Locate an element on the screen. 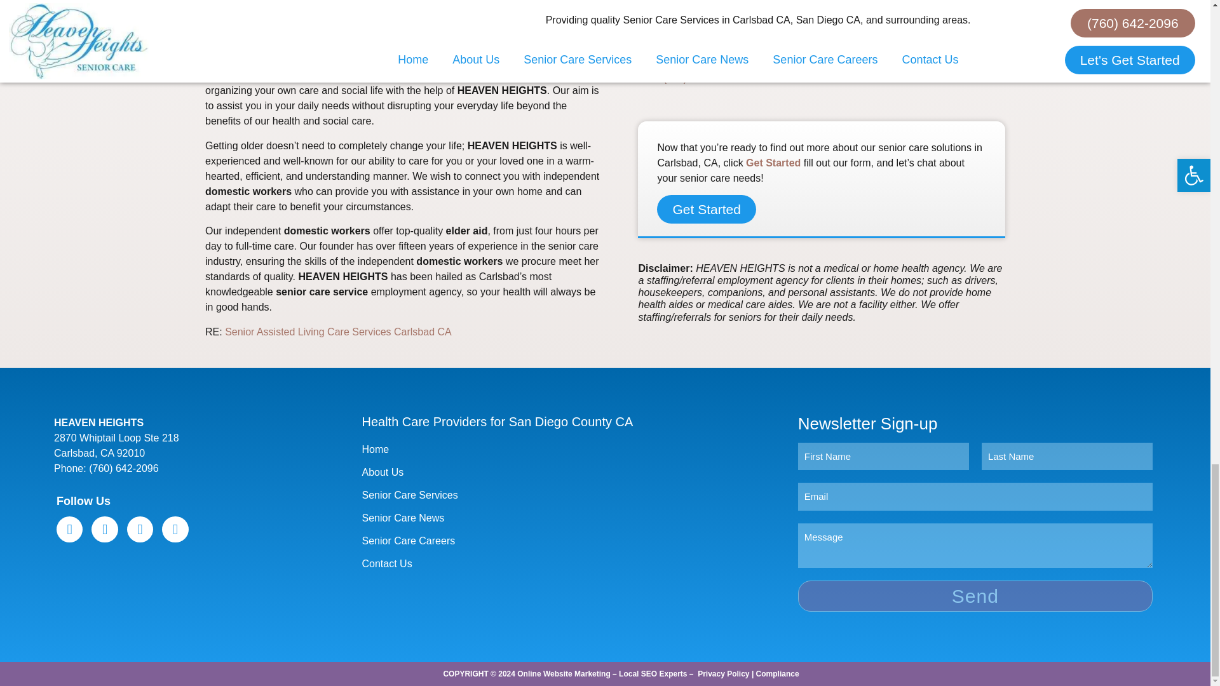  Privacy Policy is located at coordinates (723, 674).